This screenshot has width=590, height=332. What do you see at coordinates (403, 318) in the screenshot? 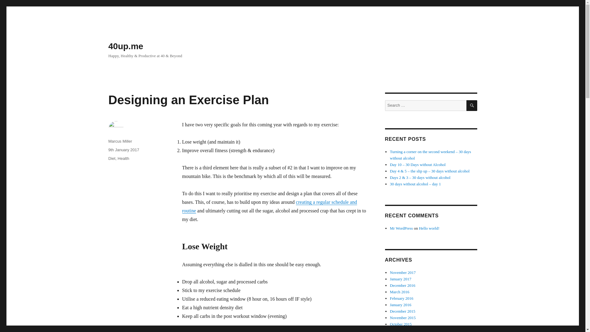
I see `November 2015` at bounding box center [403, 318].